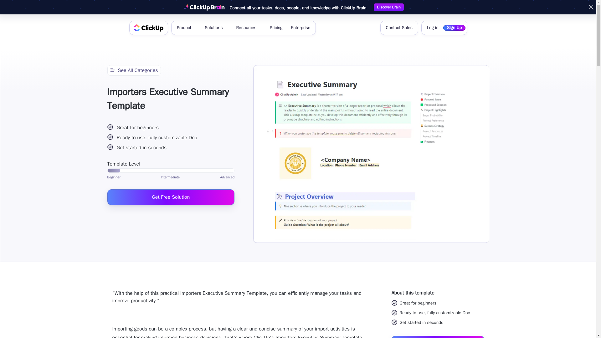 The width and height of the screenshot is (601, 338). Describe the element at coordinates (170, 197) in the screenshot. I see `Get Free Solution` at that location.